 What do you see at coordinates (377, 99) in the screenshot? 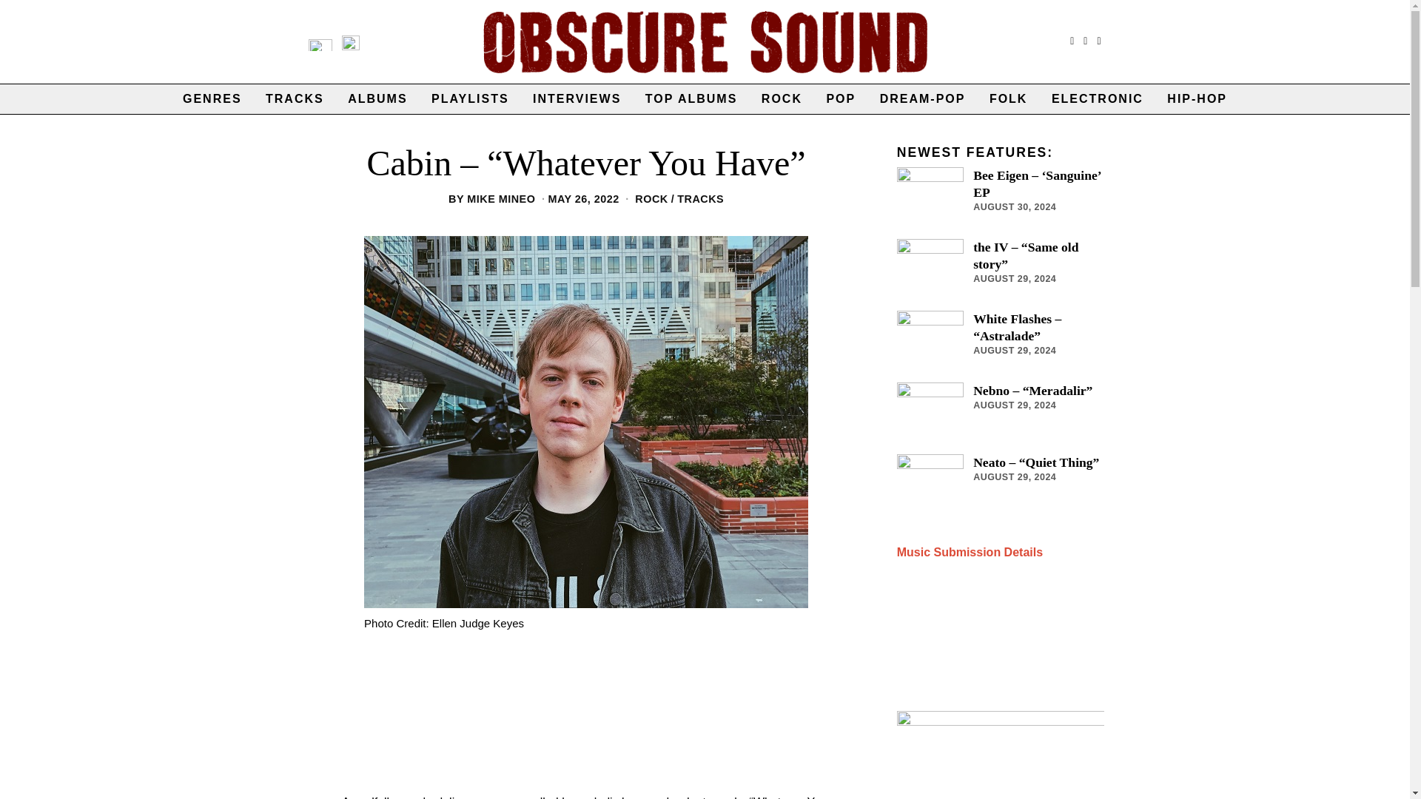
I see `ALBUMS` at bounding box center [377, 99].